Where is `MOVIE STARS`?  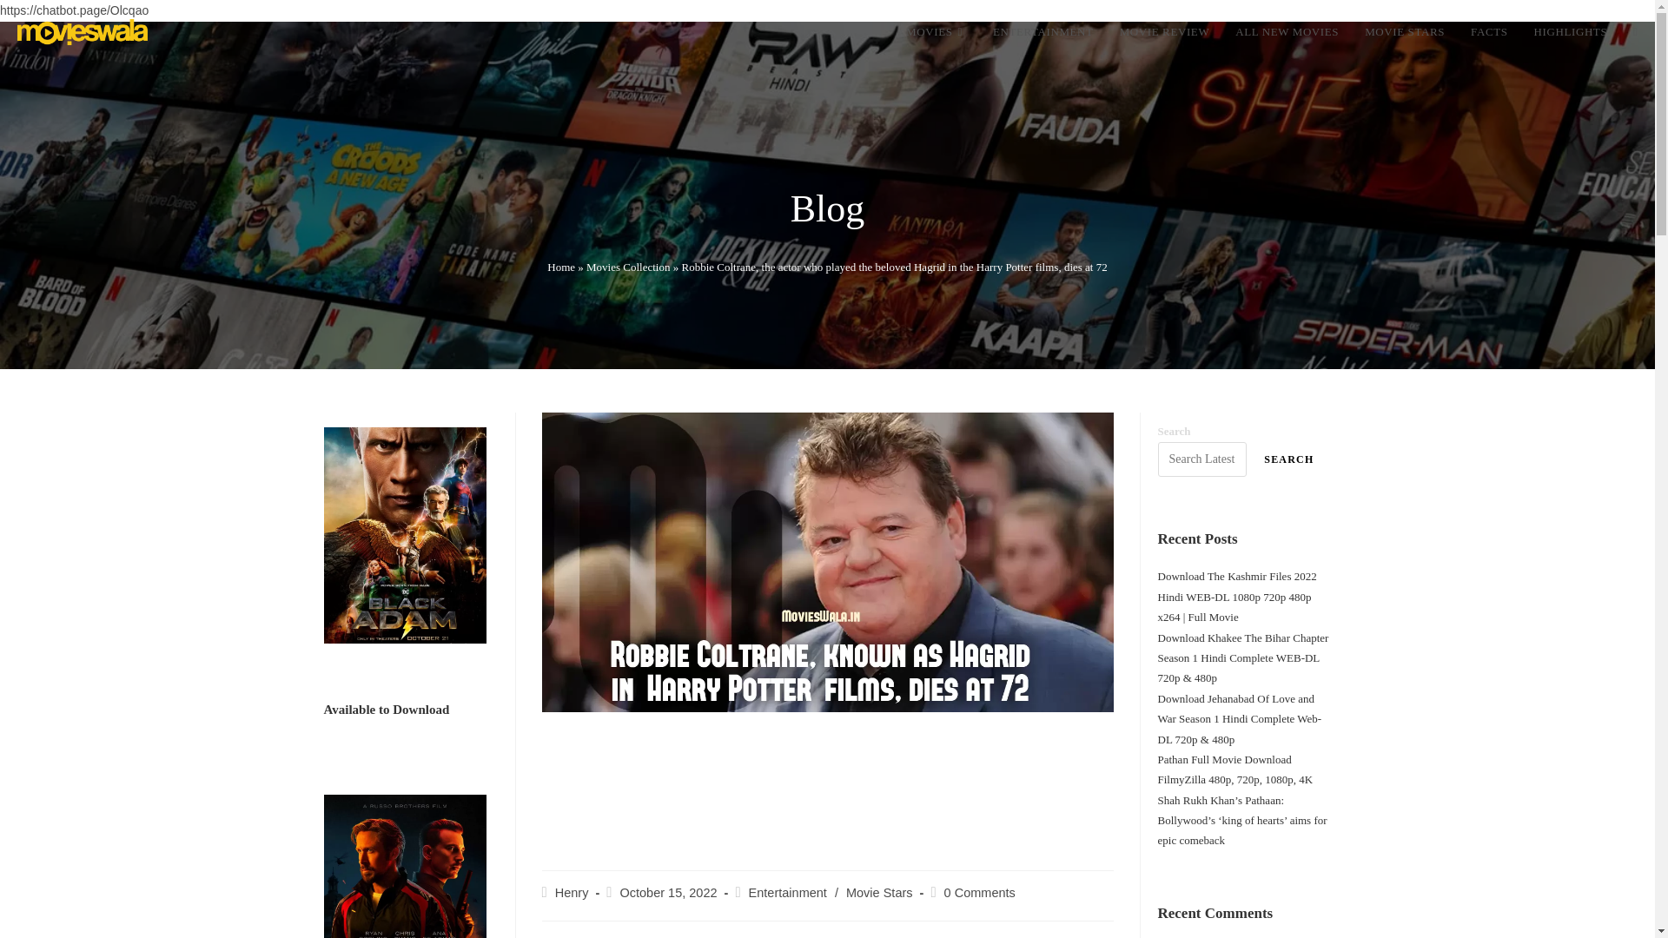 MOVIE STARS is located at coordinates (1404, 32).